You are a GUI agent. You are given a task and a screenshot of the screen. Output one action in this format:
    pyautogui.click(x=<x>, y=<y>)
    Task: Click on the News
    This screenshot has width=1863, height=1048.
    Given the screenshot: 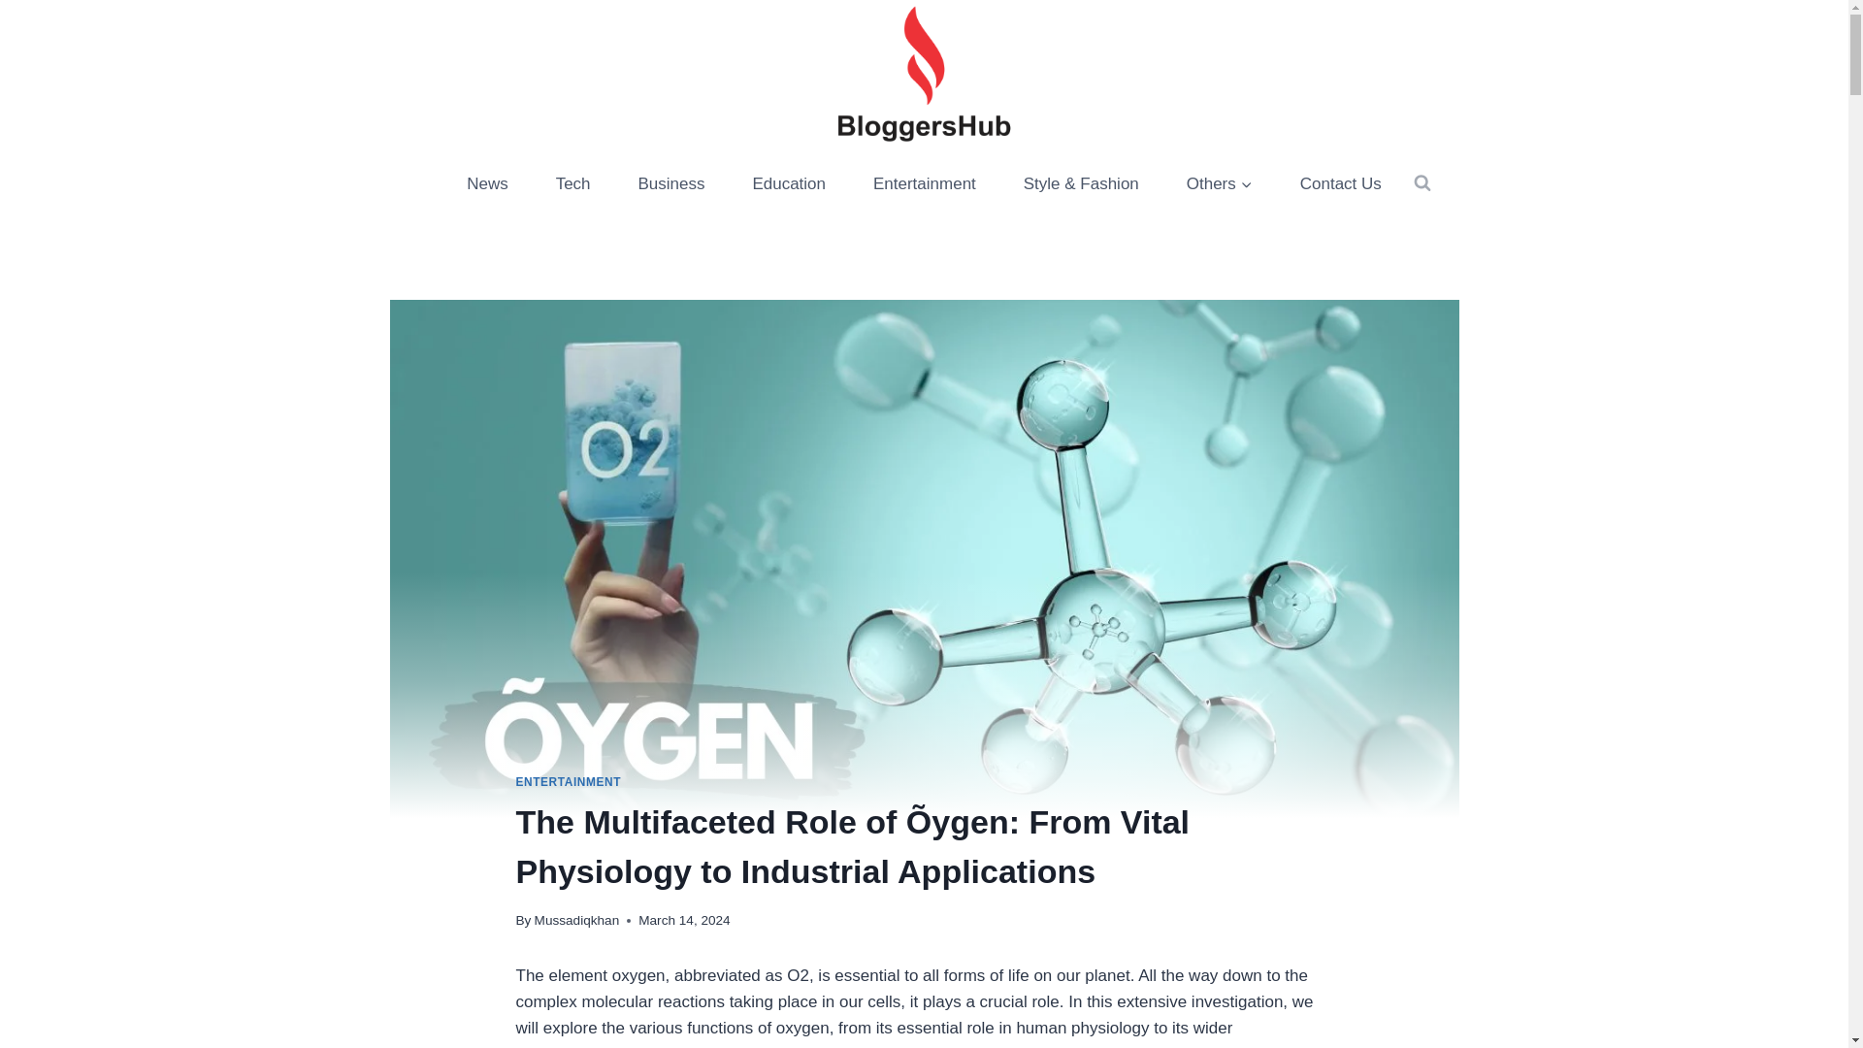 What is the action you would take?
    pyautogui.click(x=487, y=182)
    